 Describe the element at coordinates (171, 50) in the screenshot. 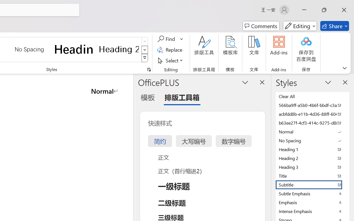

I see `Replace...` at that location.